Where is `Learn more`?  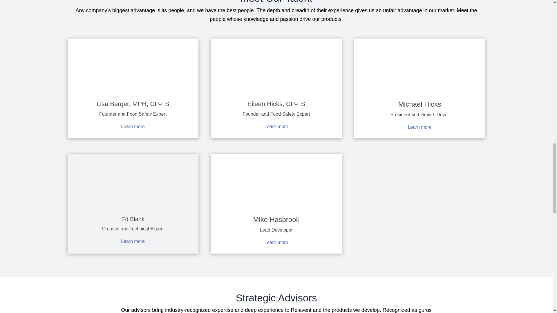
Learn more is located at coordinates (276, 126).